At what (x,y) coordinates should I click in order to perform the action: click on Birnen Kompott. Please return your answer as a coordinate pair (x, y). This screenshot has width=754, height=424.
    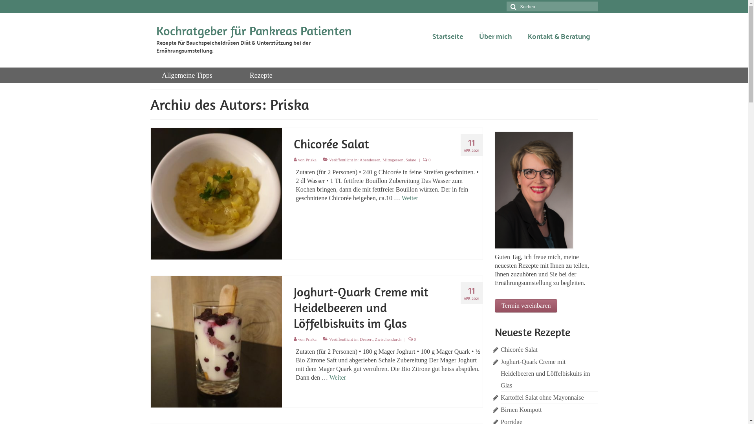
    Looking at the image, I should click on (521, 410).